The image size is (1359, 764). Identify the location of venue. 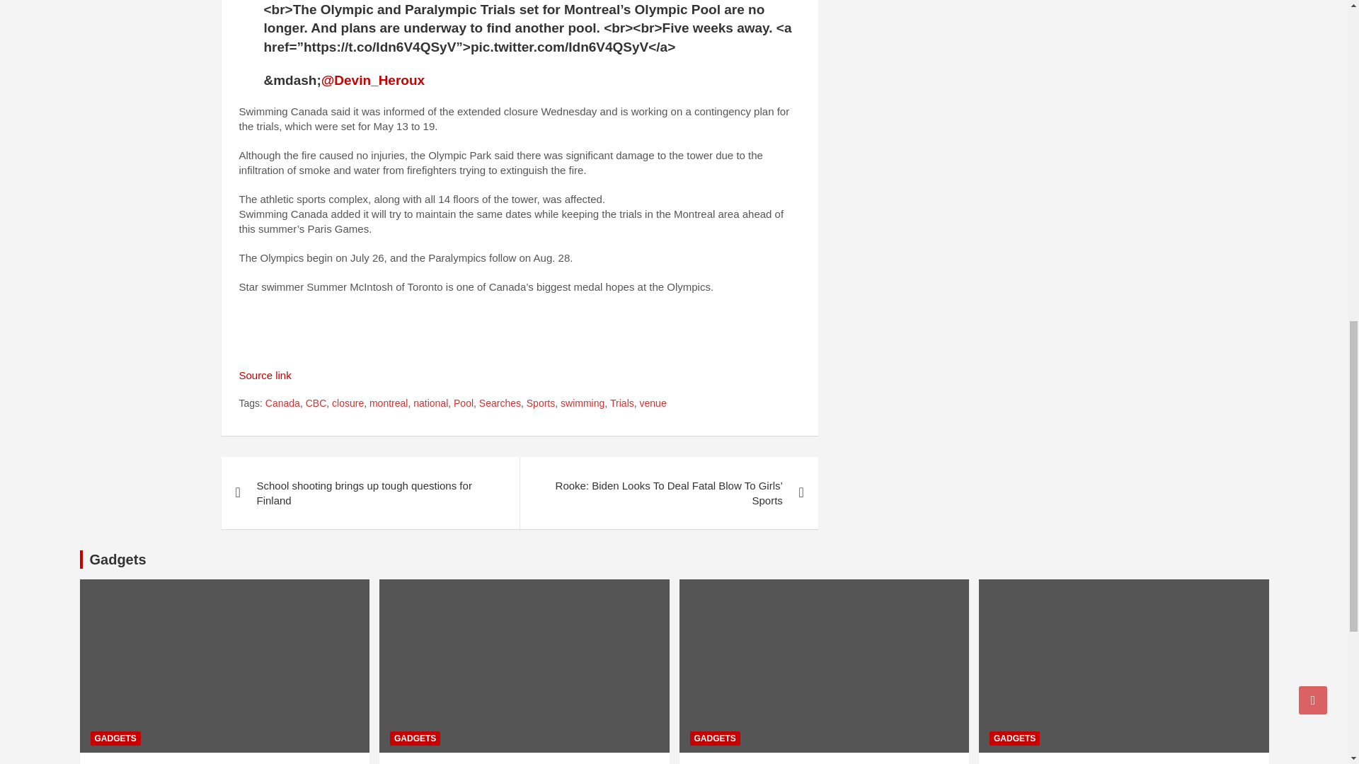
(653, 403).